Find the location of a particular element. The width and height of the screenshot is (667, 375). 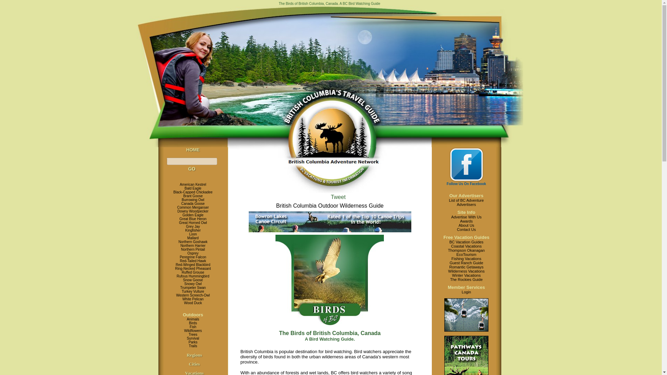

Peregrine Falcon is located at coordinates (192, 257).